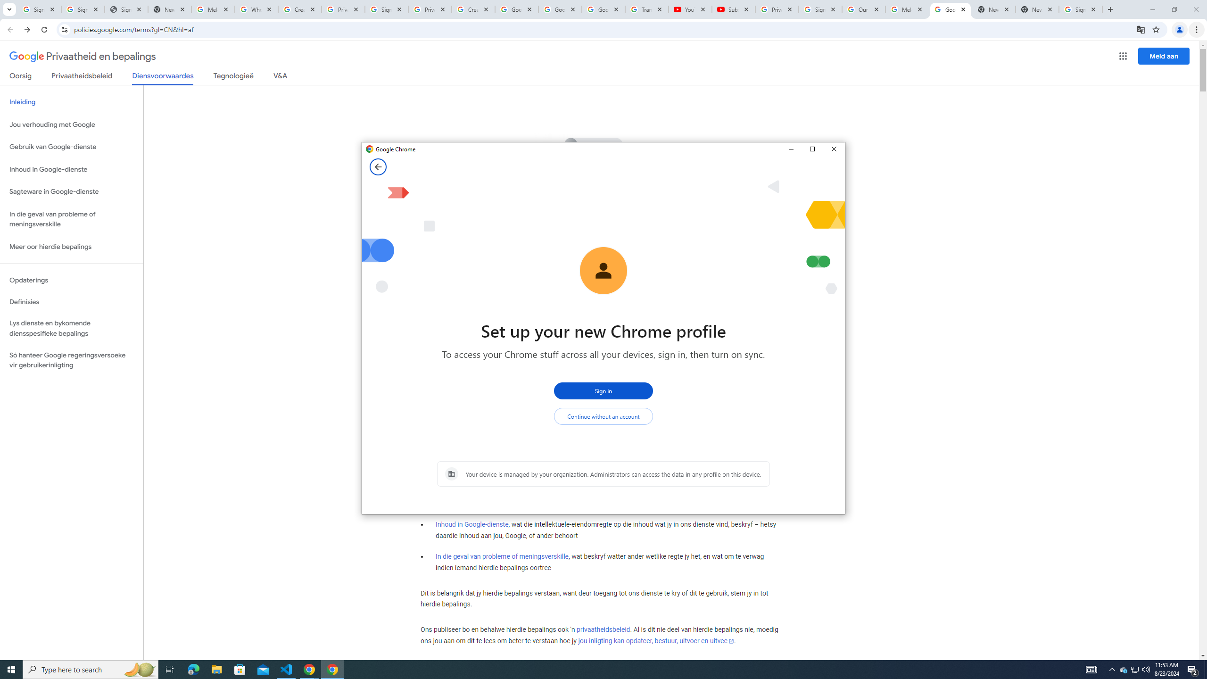  I want to click on Gebruik van Google-dienste, so click(72, 147).